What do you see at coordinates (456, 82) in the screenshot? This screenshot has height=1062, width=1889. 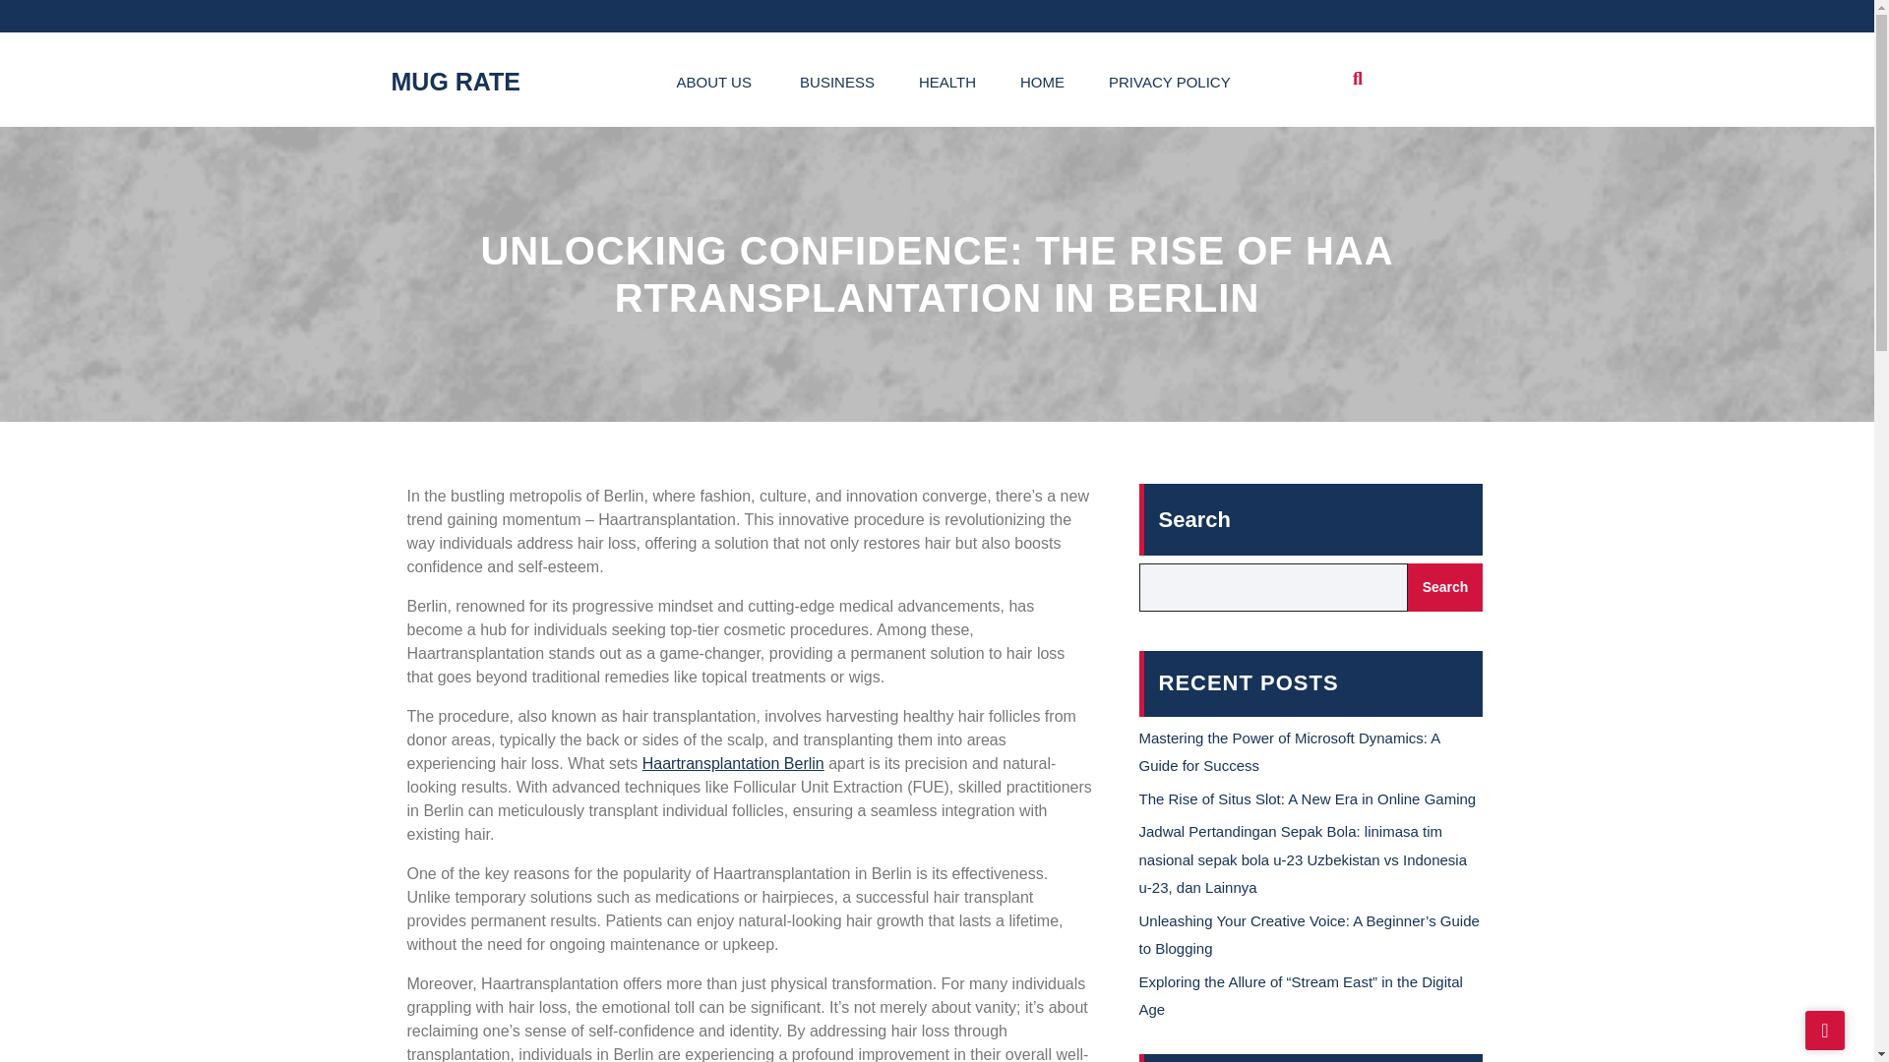 I see `MUG RATE` at bounding box center [456, 82].